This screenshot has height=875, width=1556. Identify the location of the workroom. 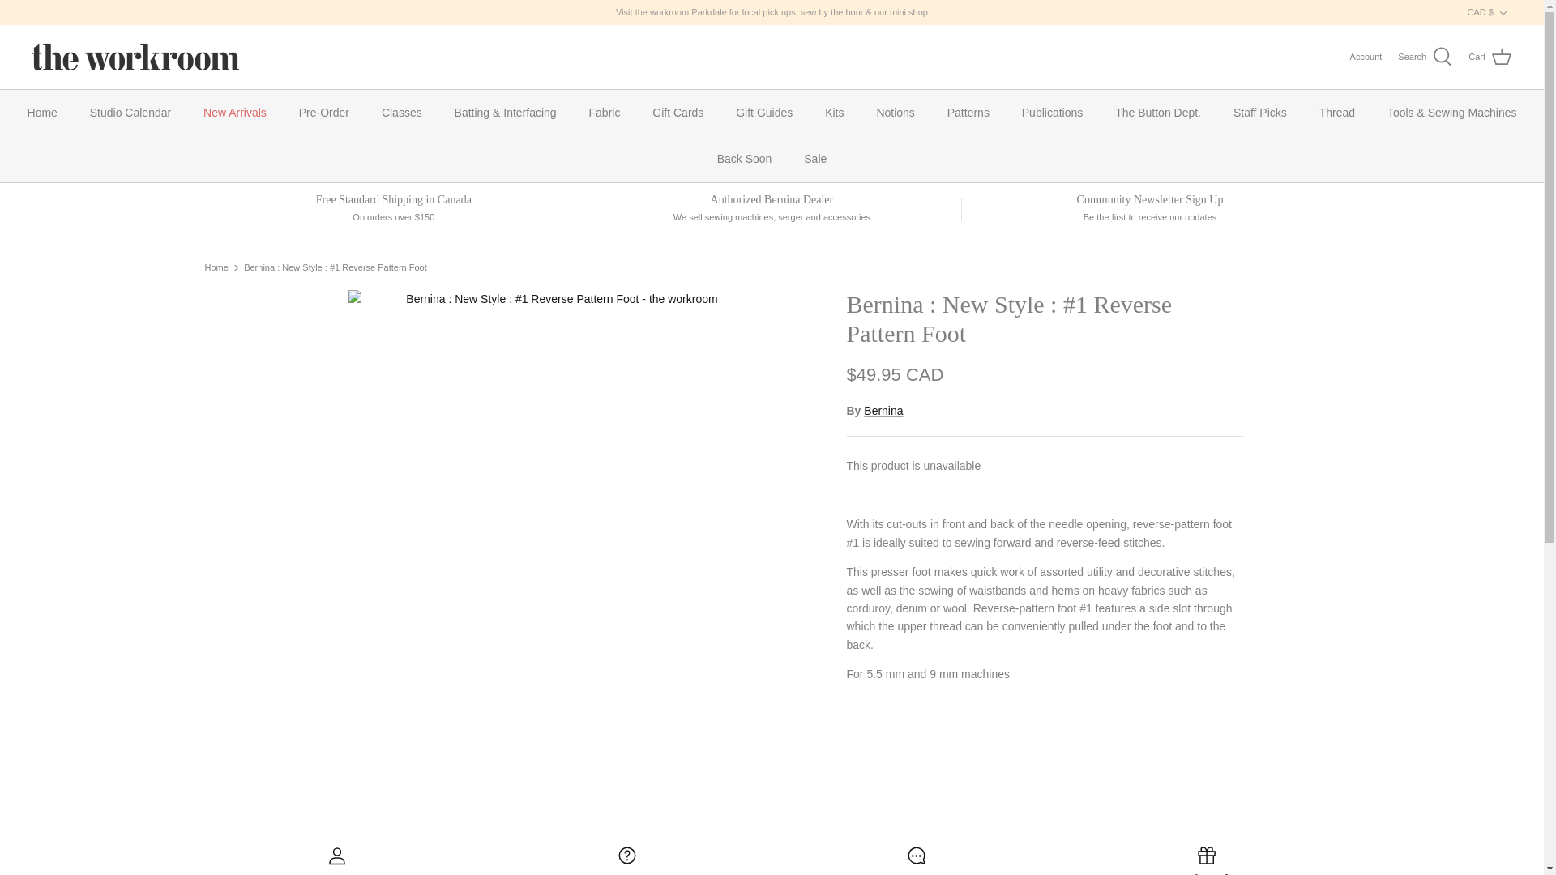
(136, 57).